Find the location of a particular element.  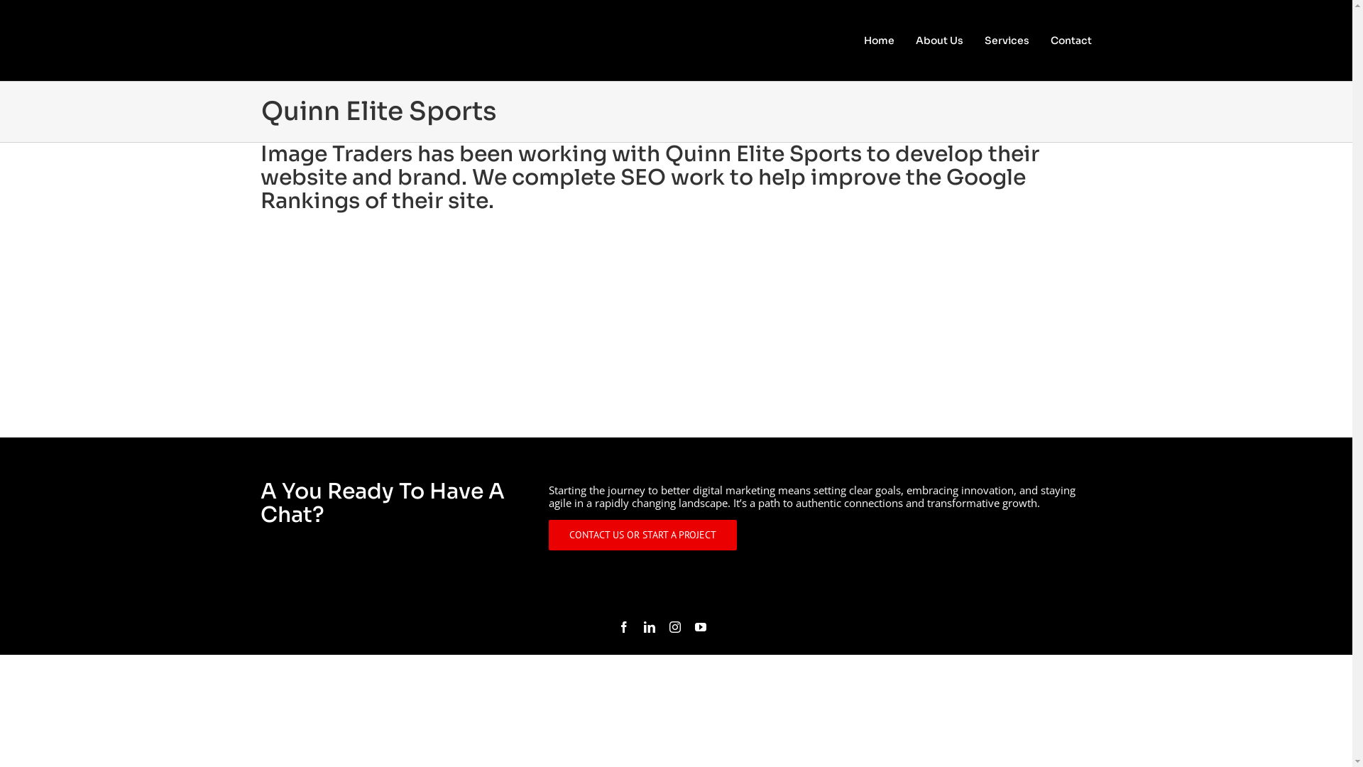

Contact is located at coordinates (1071, 41).